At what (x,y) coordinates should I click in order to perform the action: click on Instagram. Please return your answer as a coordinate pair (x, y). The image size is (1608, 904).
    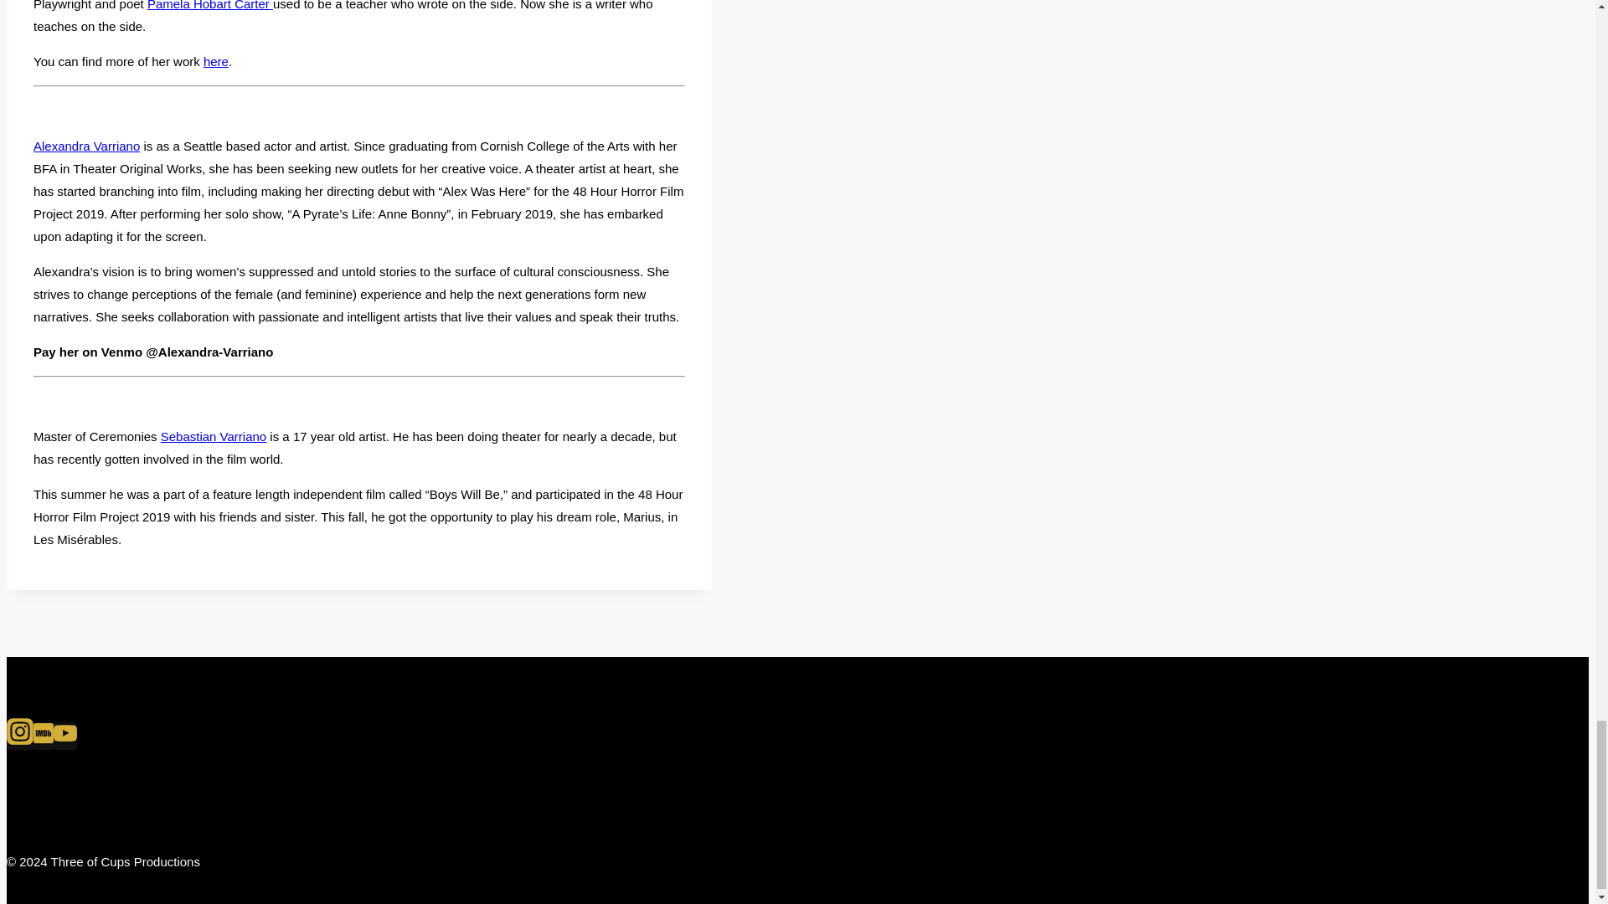
    Looking at the image, I should click on (20, 731).